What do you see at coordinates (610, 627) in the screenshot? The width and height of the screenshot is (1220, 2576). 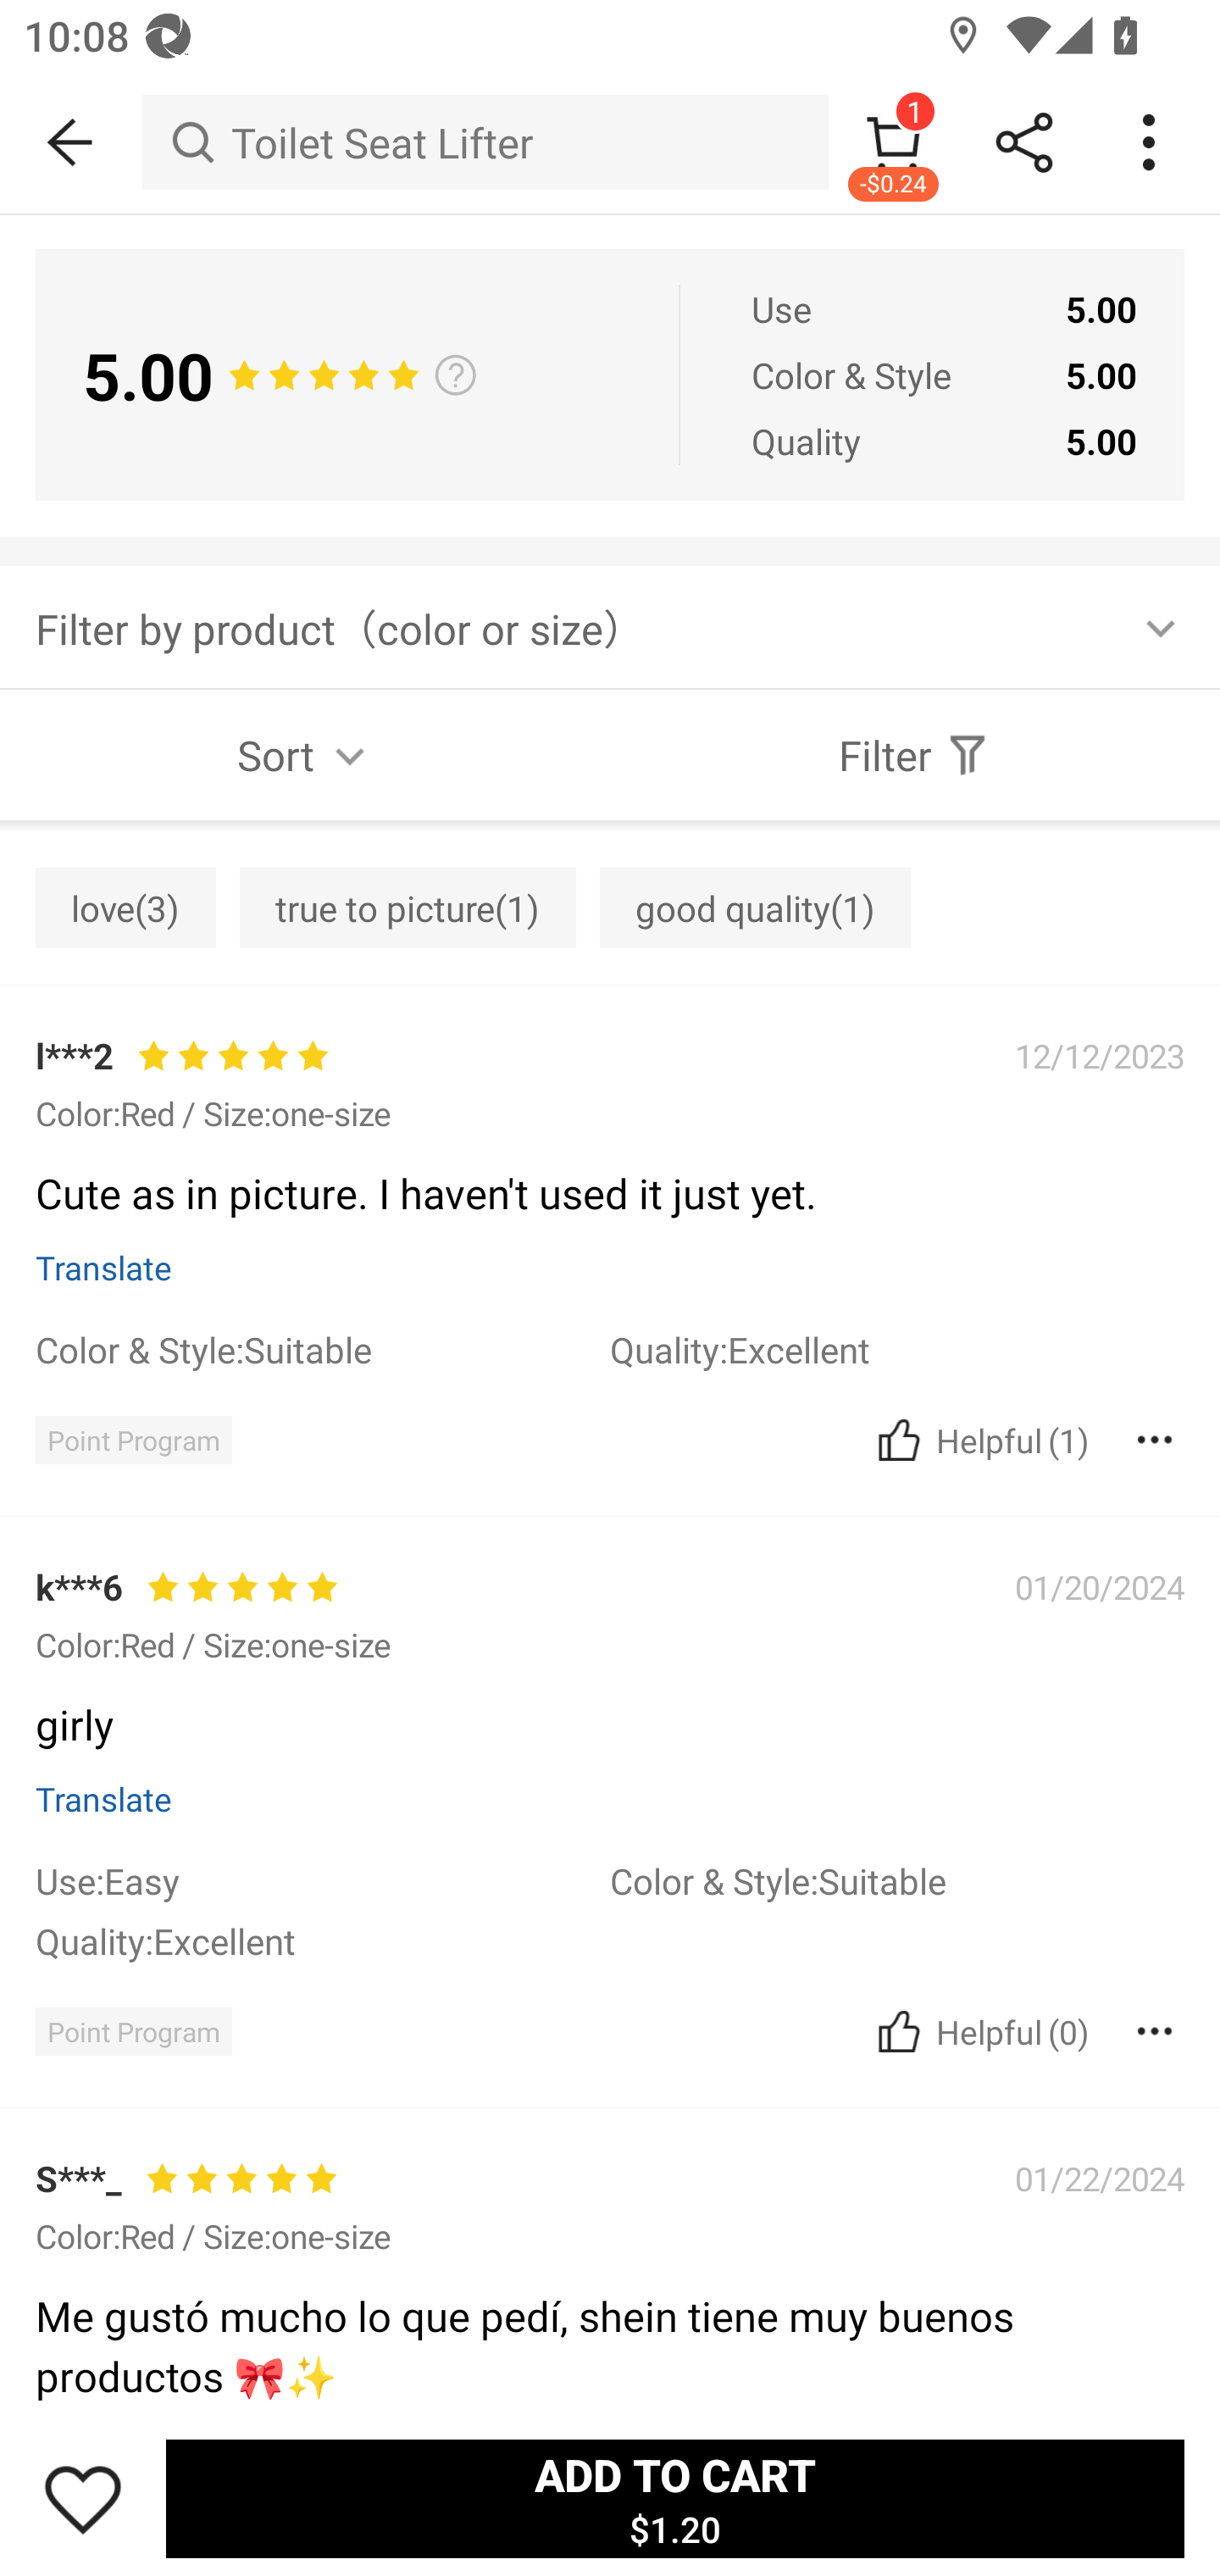 I see `Filter by product（color or size）` at bounding box center [610, 627].